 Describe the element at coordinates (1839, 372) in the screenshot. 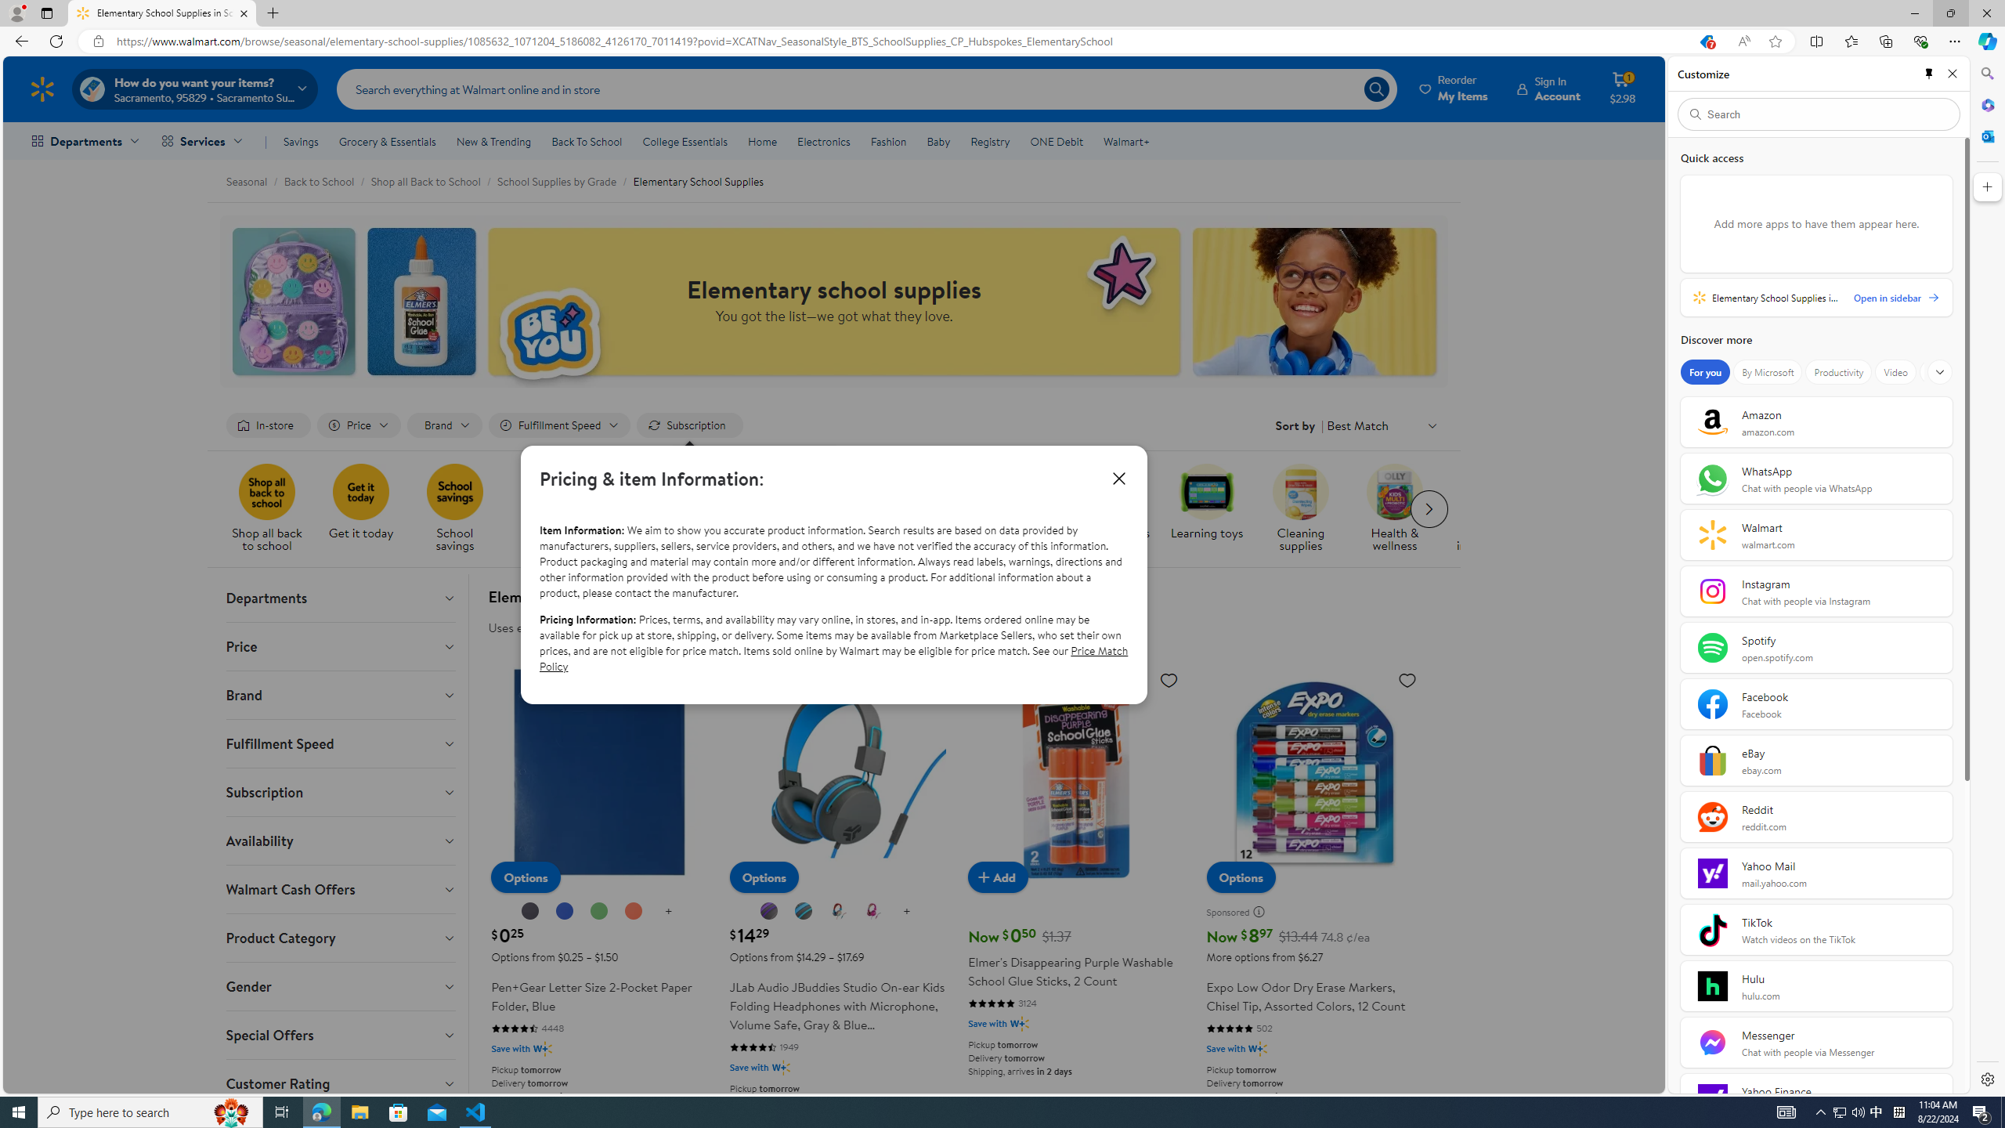

I see `Productivity` at that location.